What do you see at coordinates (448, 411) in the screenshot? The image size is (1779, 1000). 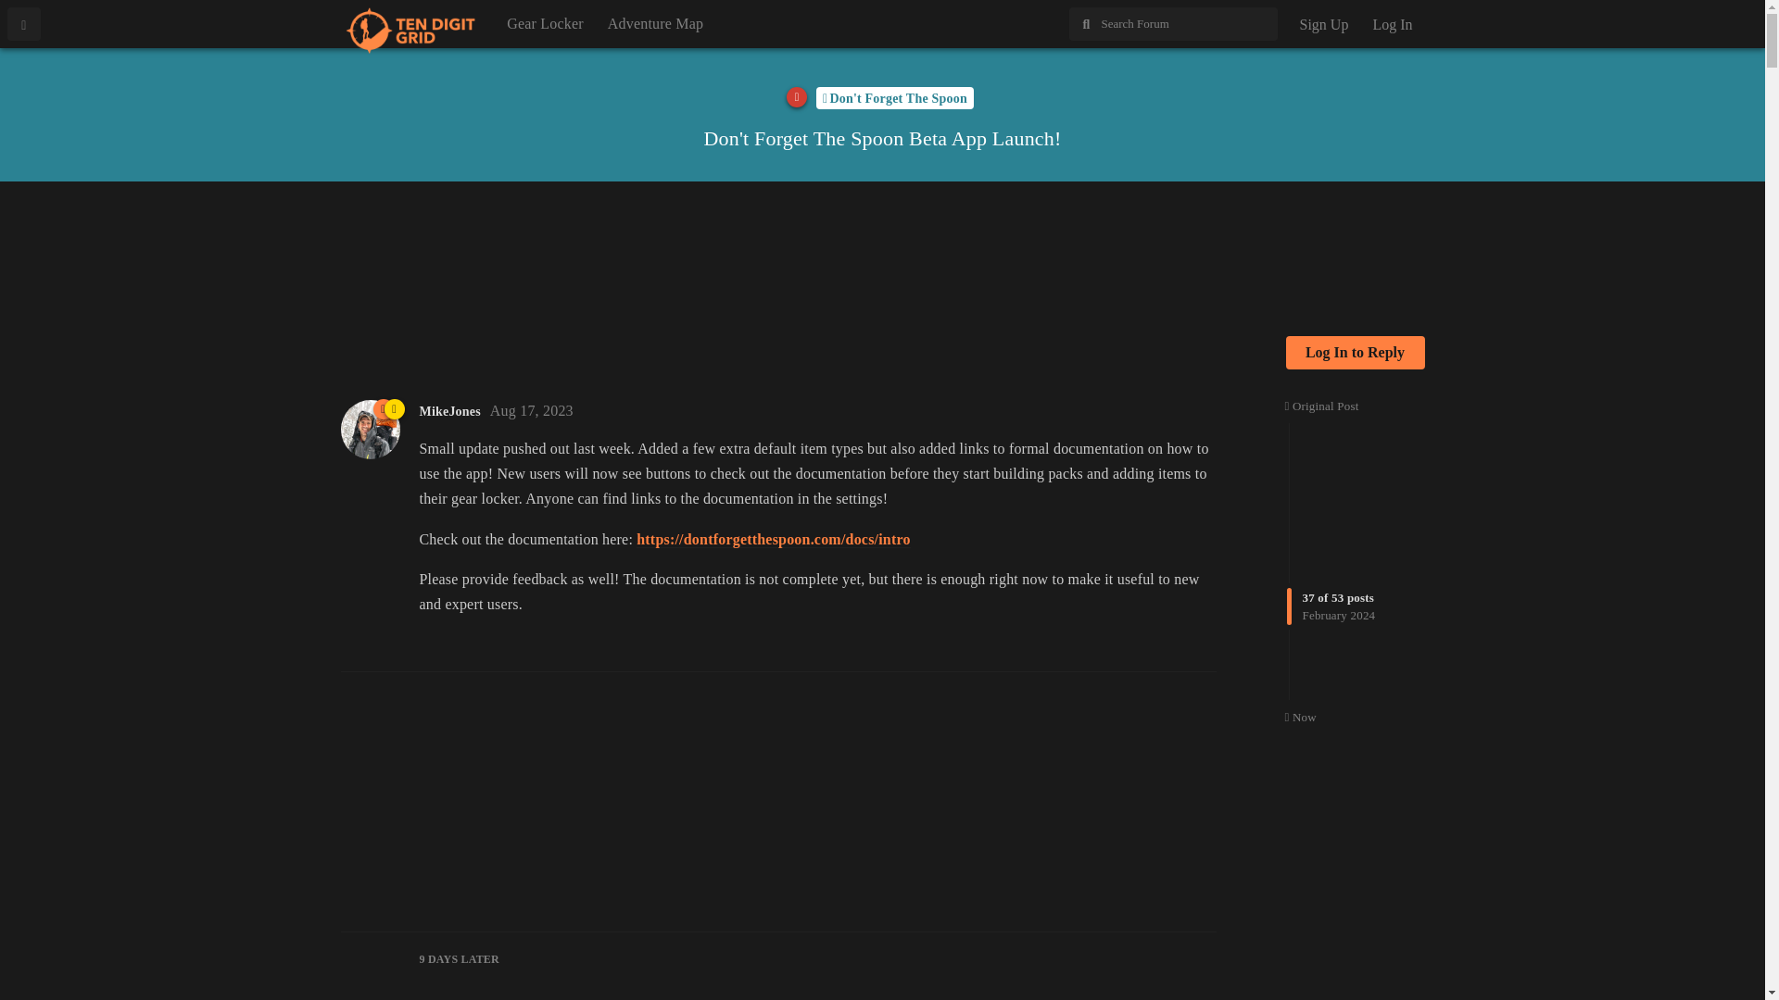 I see `MikeJones` at bounding box center [448, 411].